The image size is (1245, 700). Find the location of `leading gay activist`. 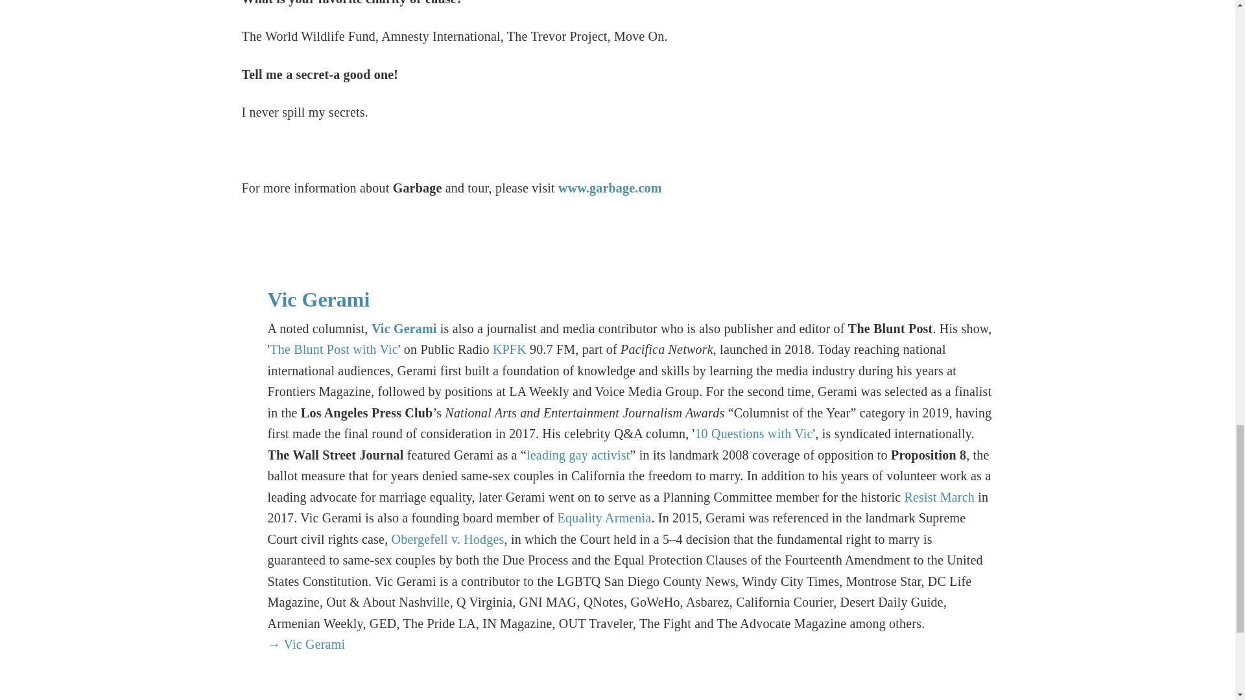

leading gay activist is located at coordinates (578, 455).